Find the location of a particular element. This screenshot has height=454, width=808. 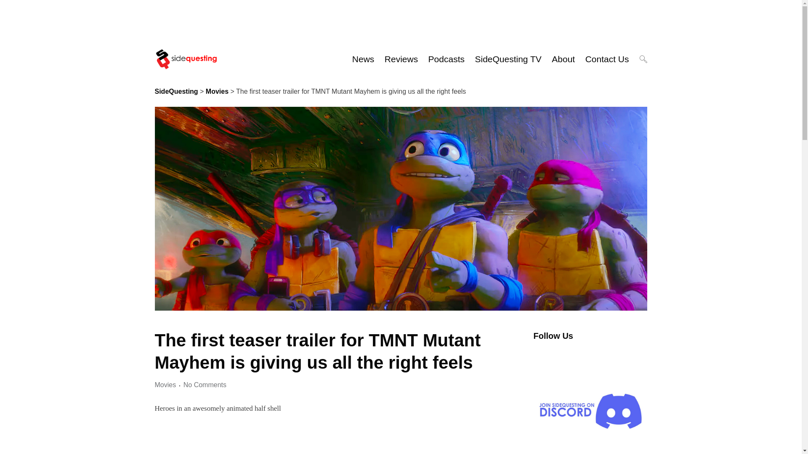

SideQuesting TV is located at coordinates (508, 59).